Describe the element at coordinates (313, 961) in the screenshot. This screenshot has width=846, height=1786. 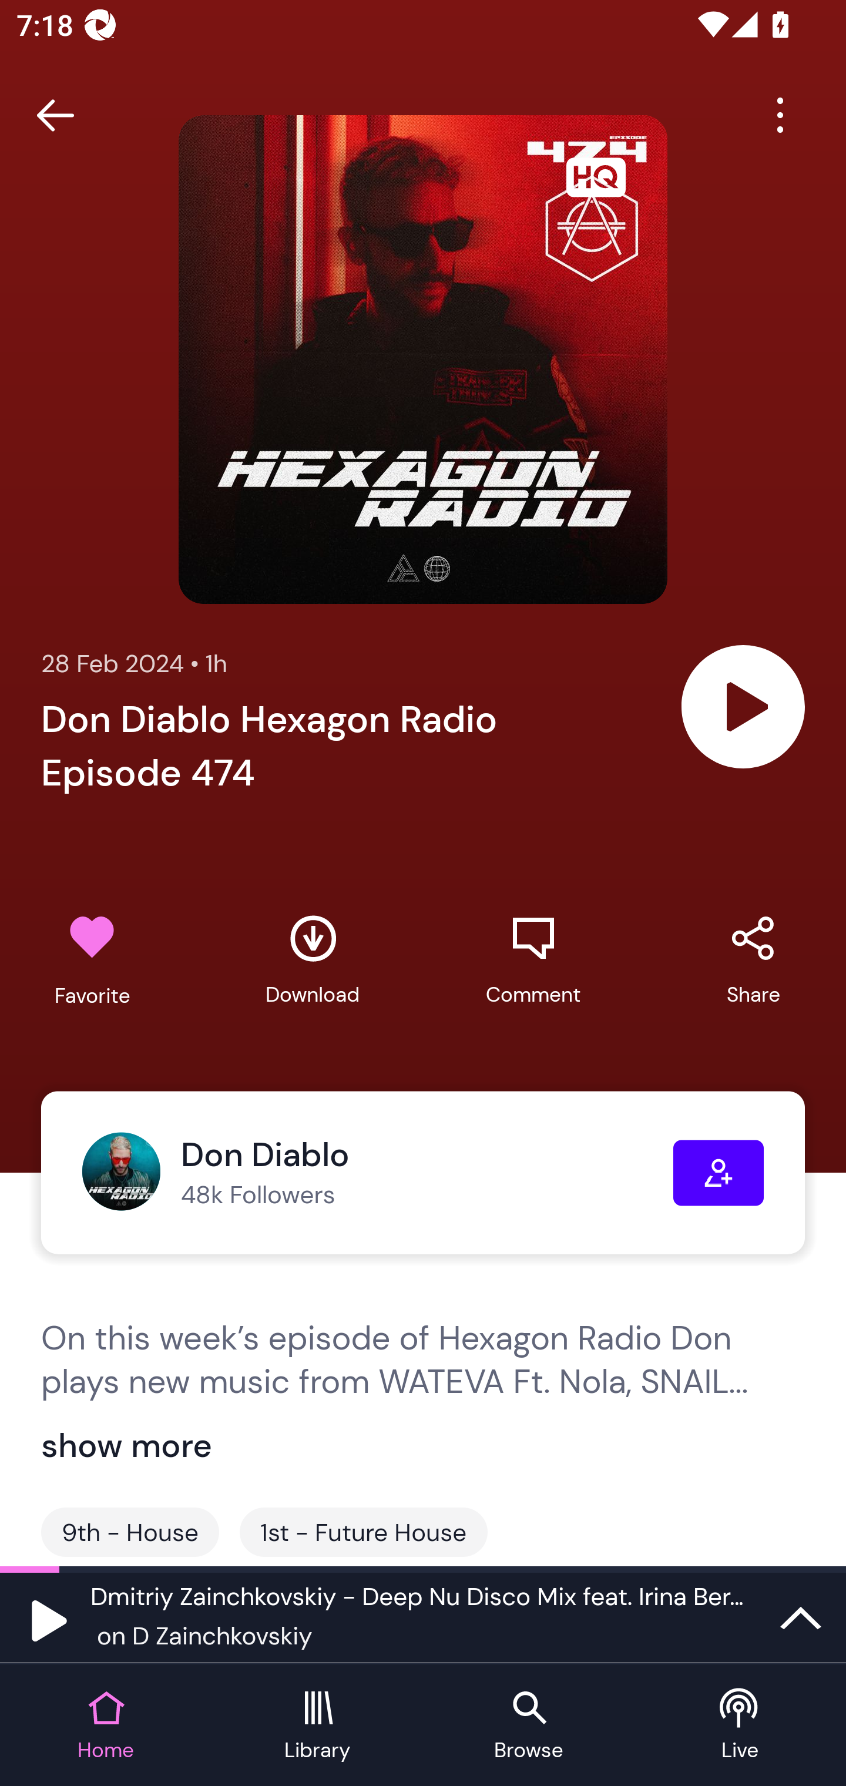
I see `Download` at that location.